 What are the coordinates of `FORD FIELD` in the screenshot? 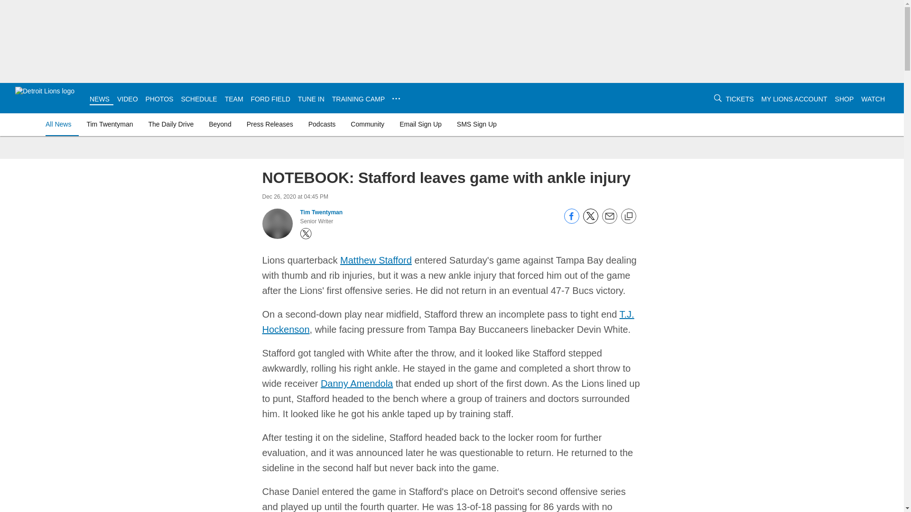 It's located at (270, 99).